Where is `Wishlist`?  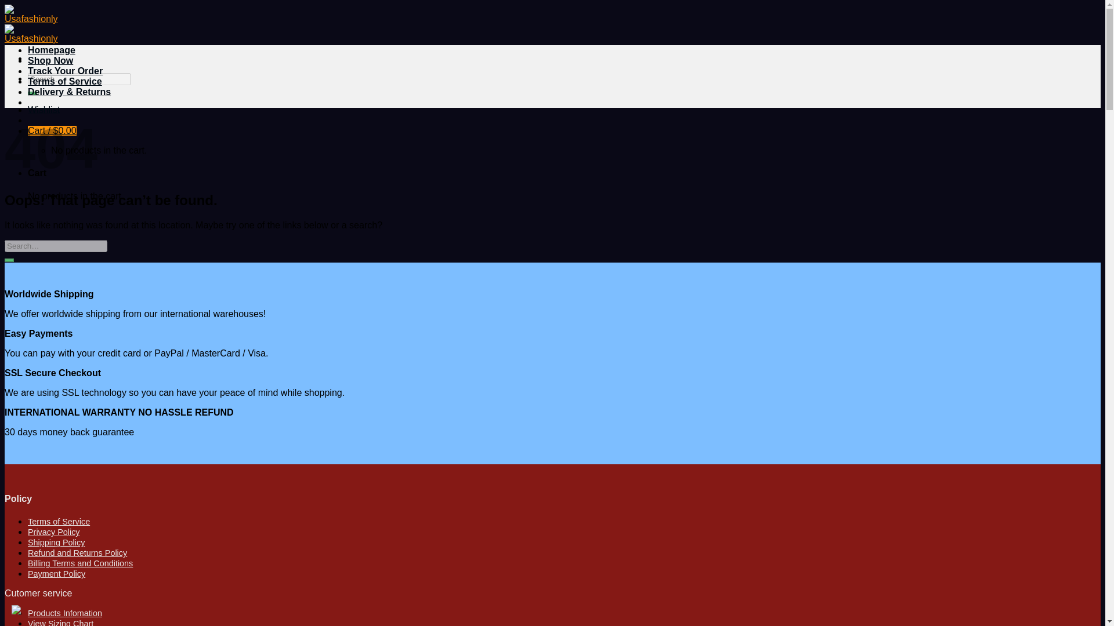 Wishlist is located at coordinates (44, 110).